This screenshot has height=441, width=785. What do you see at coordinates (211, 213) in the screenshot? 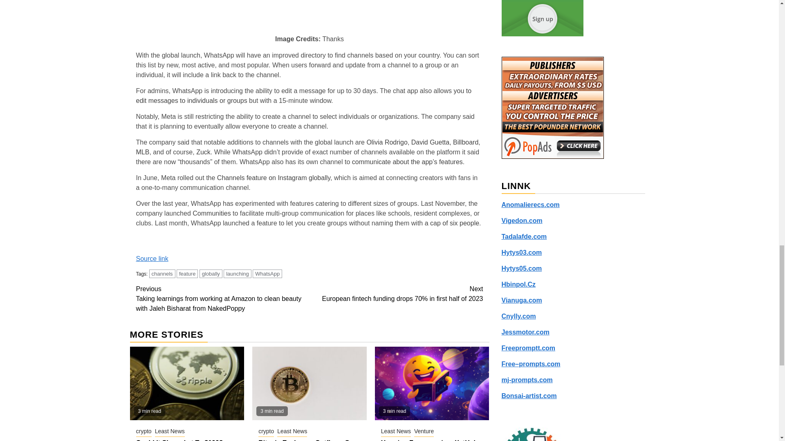
I see `Communities` at bounding box center [211, 213].